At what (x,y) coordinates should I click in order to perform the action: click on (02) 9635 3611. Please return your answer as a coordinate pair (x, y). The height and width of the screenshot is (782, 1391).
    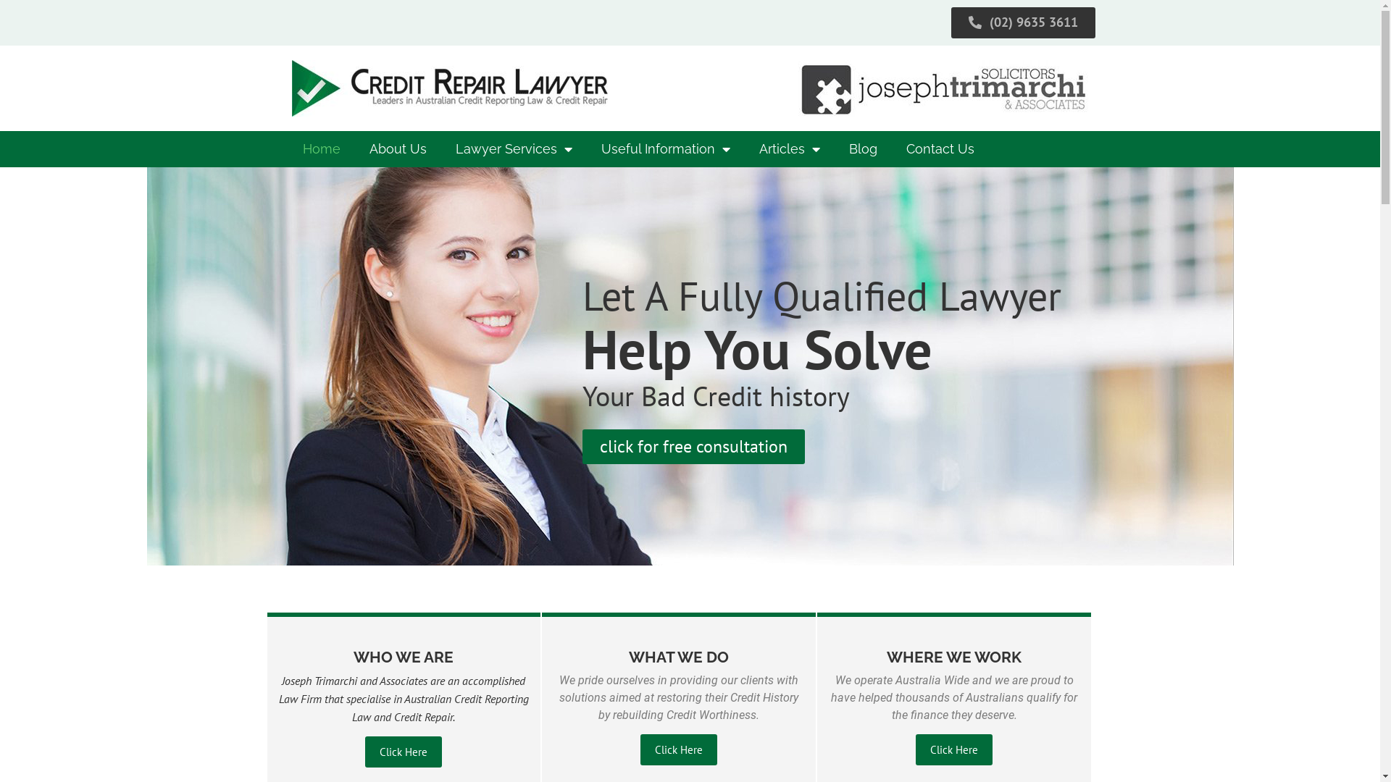
    Looking at the image, I should click on (1023, 23).